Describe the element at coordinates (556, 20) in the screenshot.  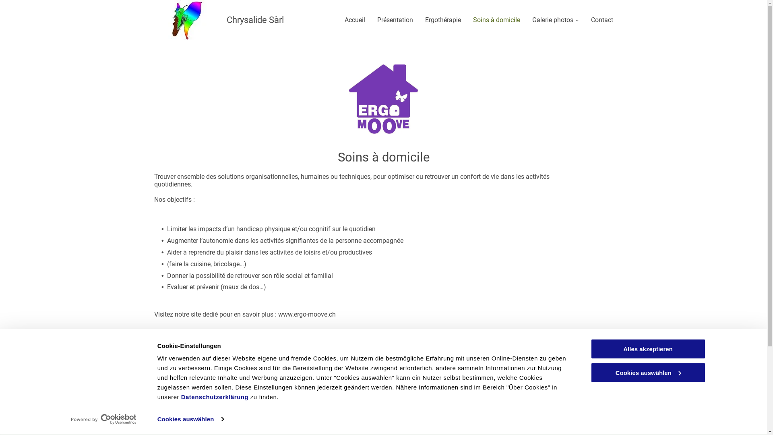
I see `Galerie photos` at that location.